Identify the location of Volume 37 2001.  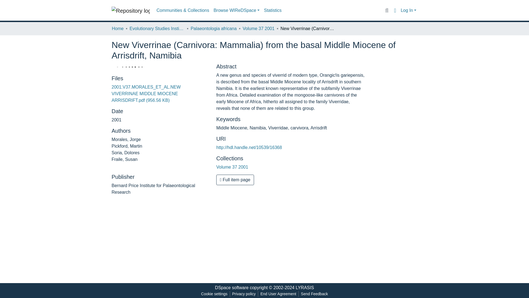
(232, 167).